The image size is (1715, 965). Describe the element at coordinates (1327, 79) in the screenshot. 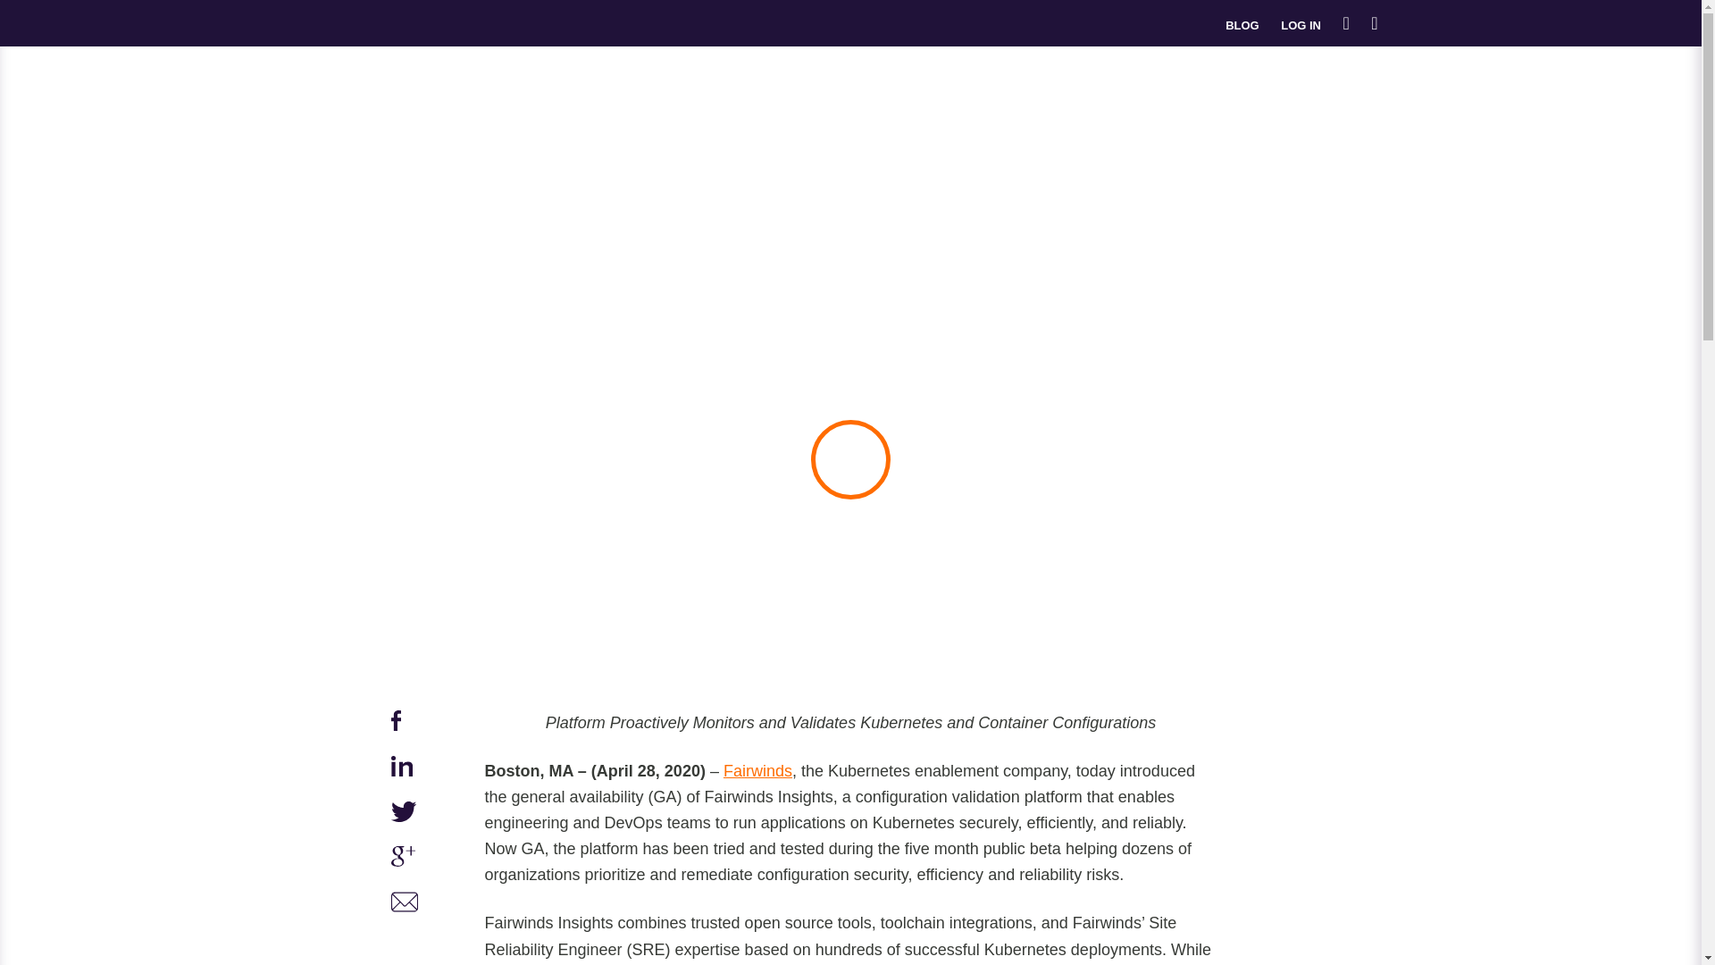

I see `Resources` at that location.